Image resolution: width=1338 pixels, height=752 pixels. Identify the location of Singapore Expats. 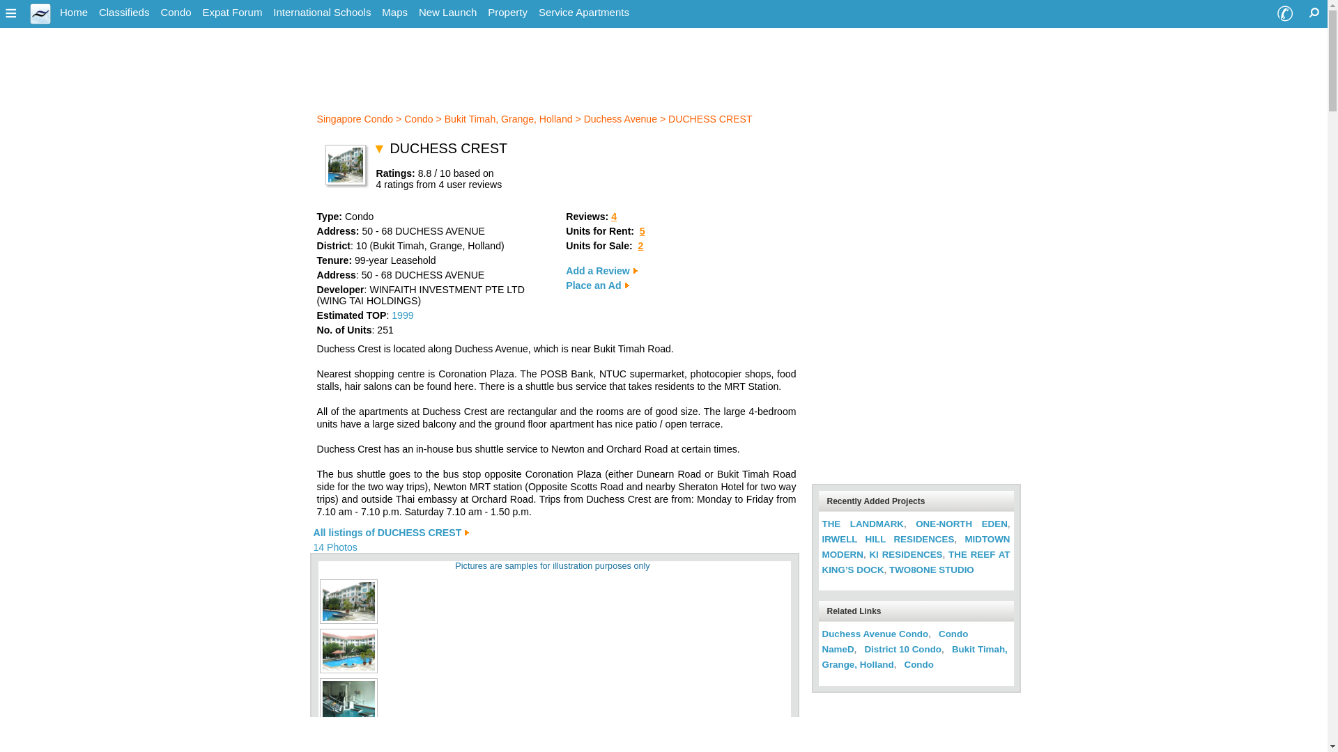
(40, 19).